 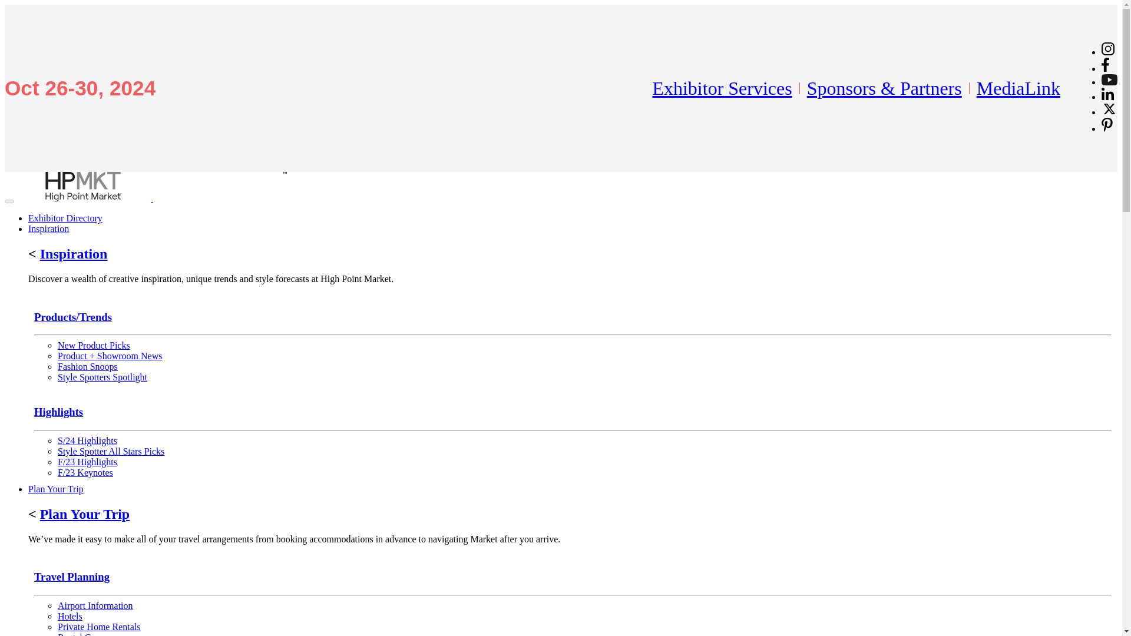 What do you see at coordinates (65, 218) in the screenshot?
I see `Exhibitor Directory` at bounding box center [65, 218].